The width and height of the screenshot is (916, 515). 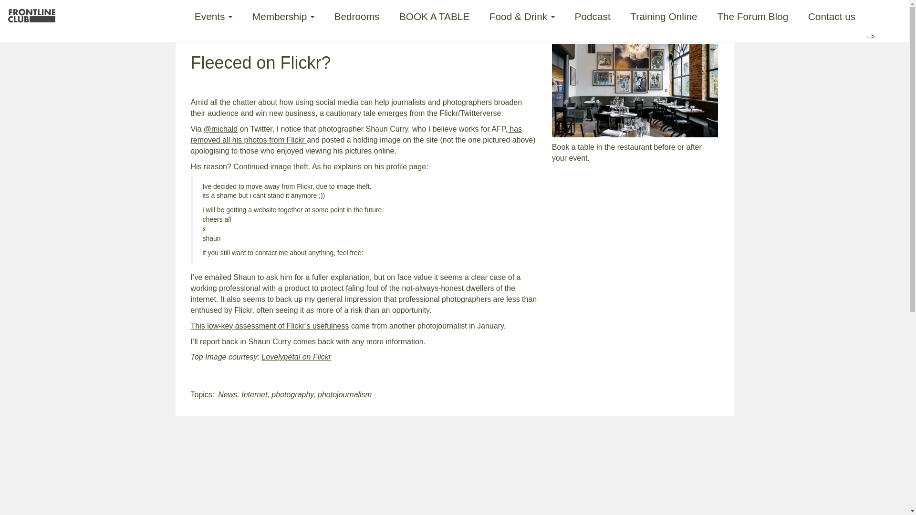 What do you see at coordinates (283, 15) in the screenshot?
I see `Membership` at bounding box center [283, 15].